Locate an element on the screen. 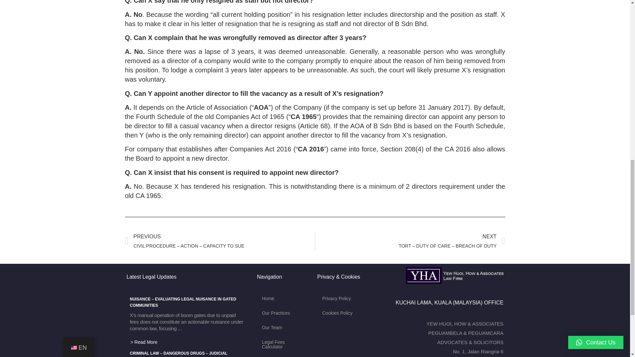 The width and height of the screenshot is (635, 357). Home Loan Calculator is located at coordinates (284, 356).